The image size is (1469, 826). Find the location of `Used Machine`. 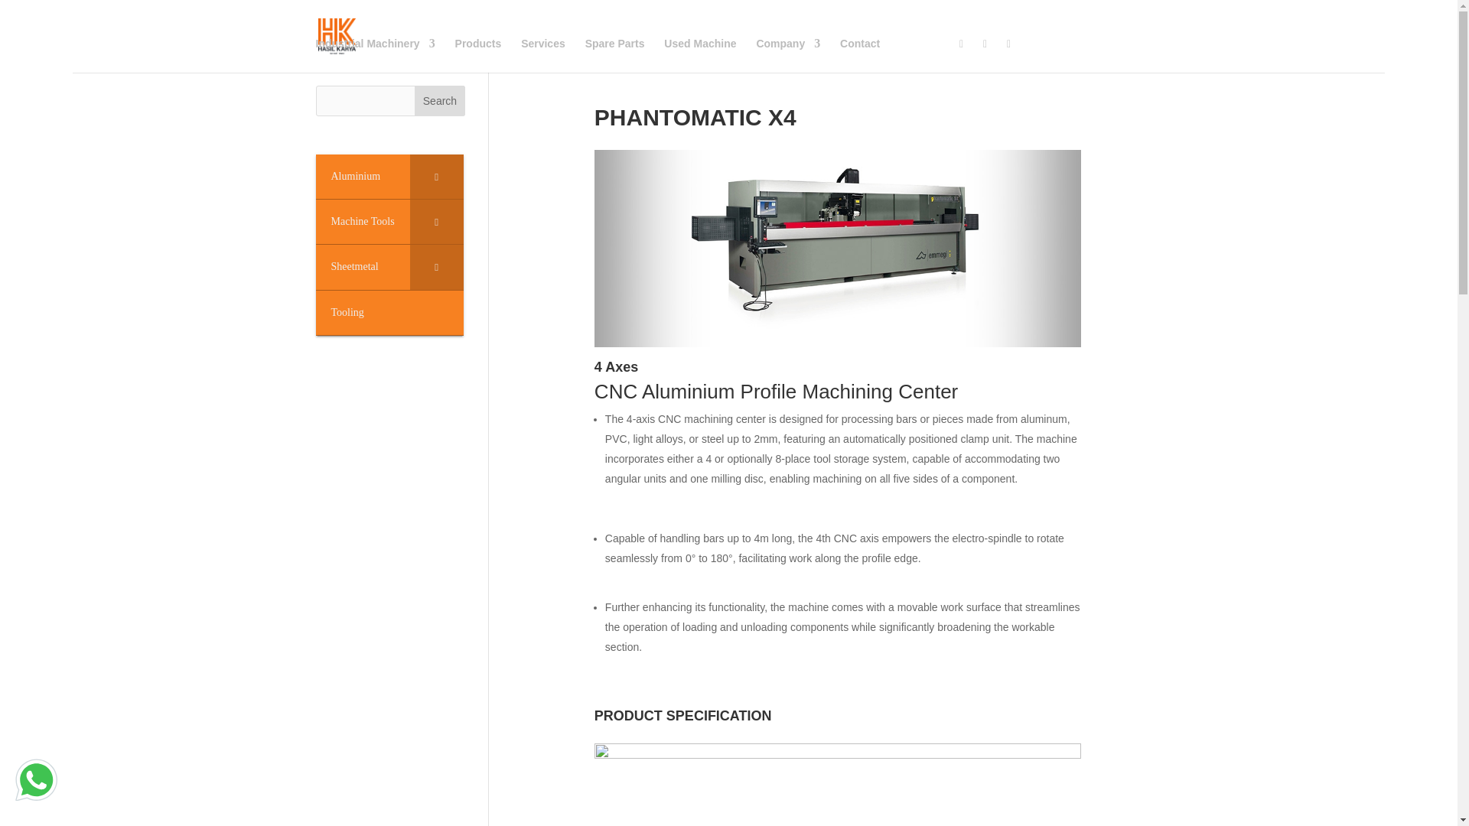

Used Machine is located at coordinates (699, 54).